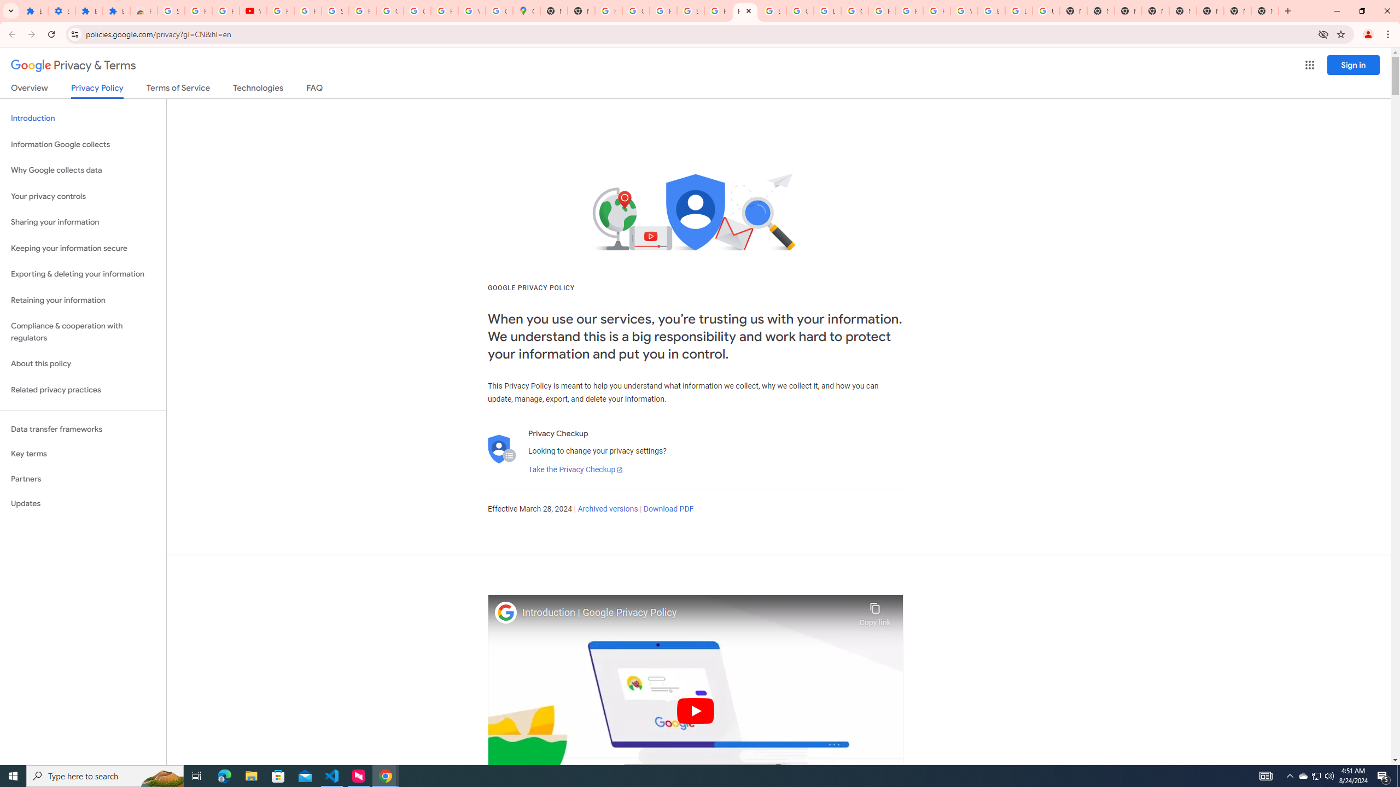  Describe the element at coordinates (143, 11) in the screenshot. I see `Reviews: Helix Fruit Jump Arcade Game` at that location.